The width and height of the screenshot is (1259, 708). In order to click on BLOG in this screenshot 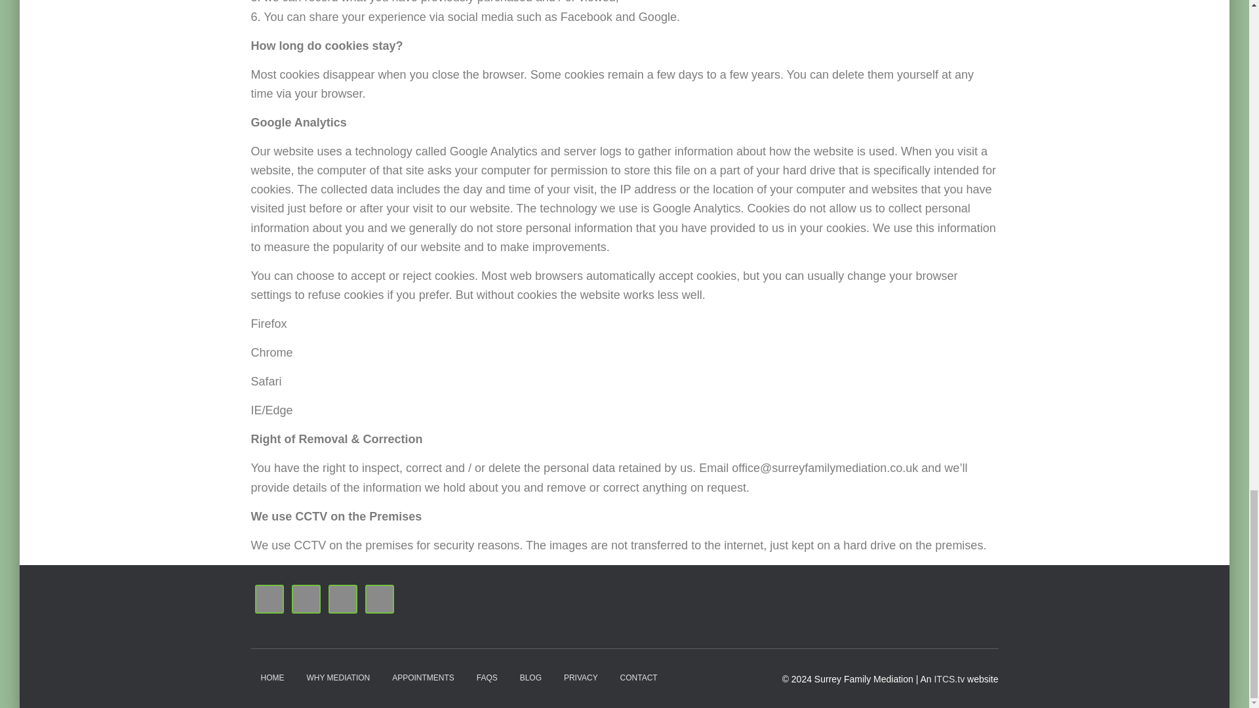, I will do `click(530, 678)`.